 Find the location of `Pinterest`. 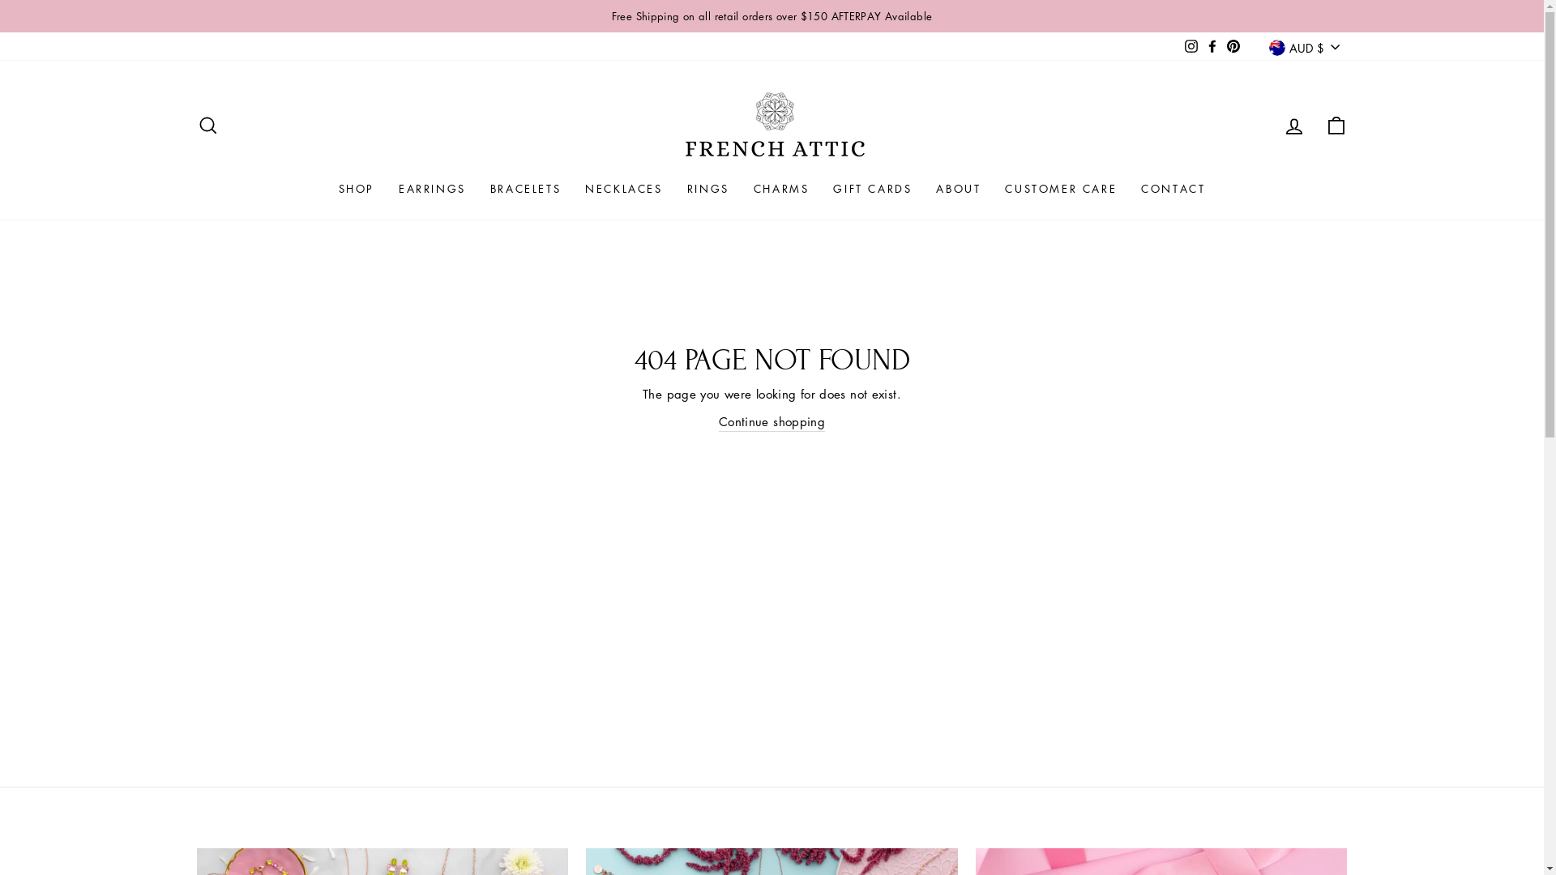

Pinterest is located at coordinates (1233, 46).